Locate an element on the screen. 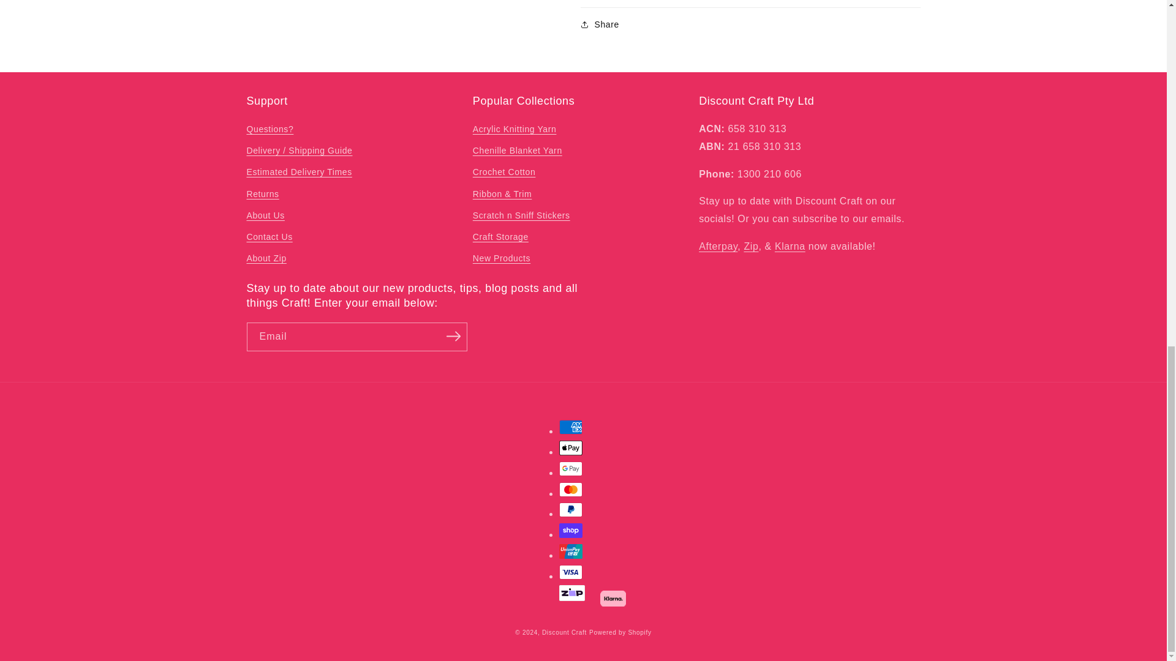  Klarna is located at coordinates (790, 246).